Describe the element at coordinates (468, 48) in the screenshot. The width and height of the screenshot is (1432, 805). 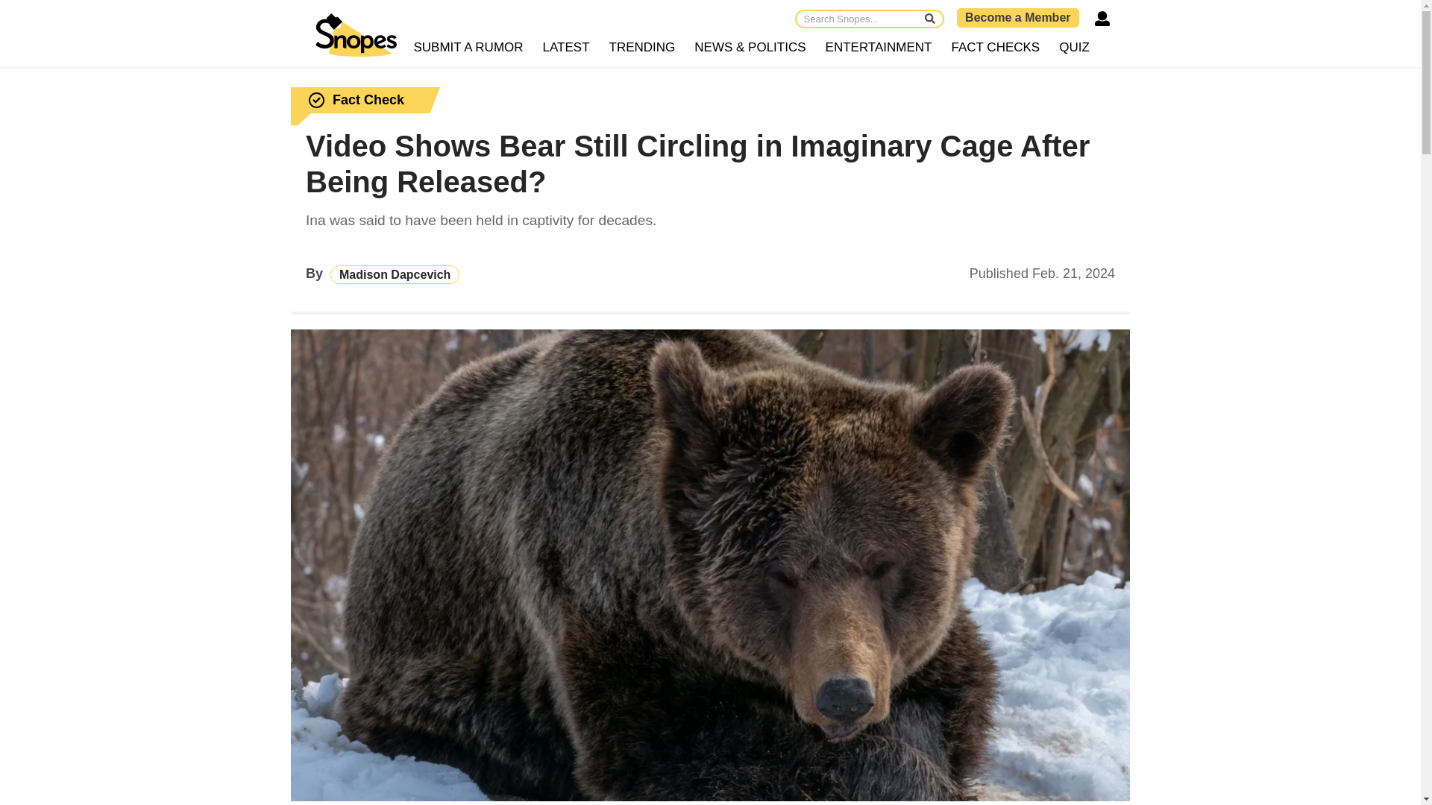
I see `SUBMIT A RUMOR` at that location.